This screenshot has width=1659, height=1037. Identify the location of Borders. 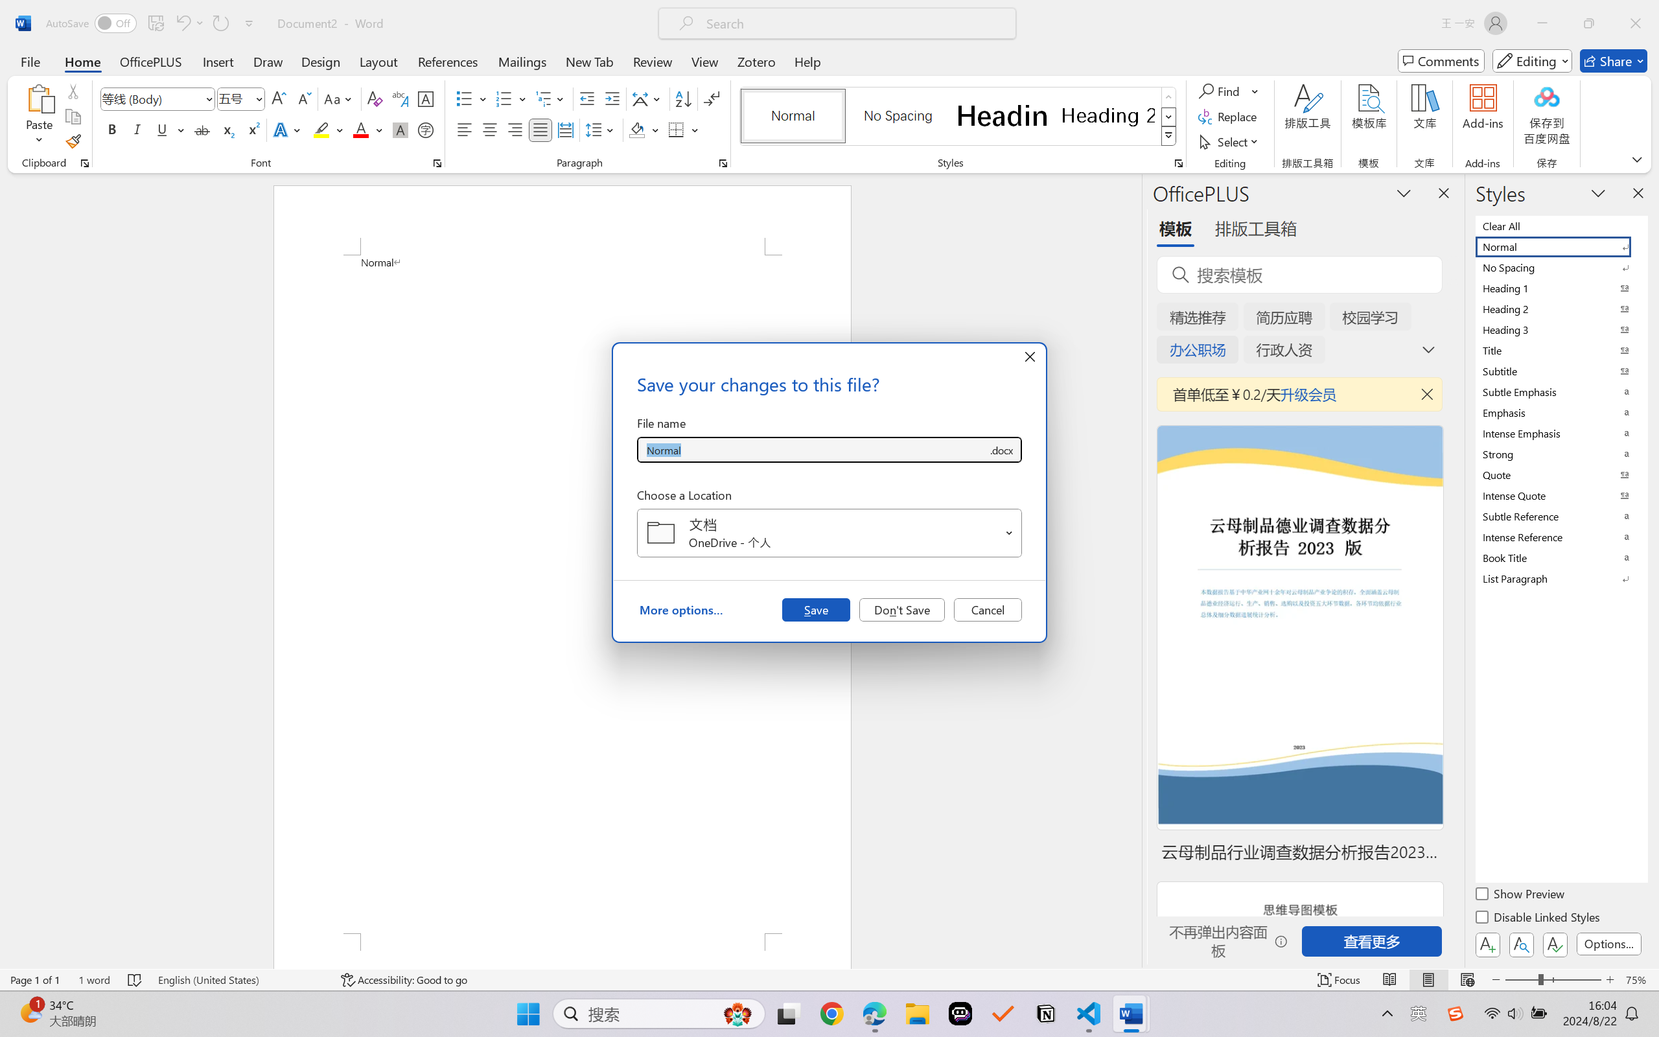
(683, 130).